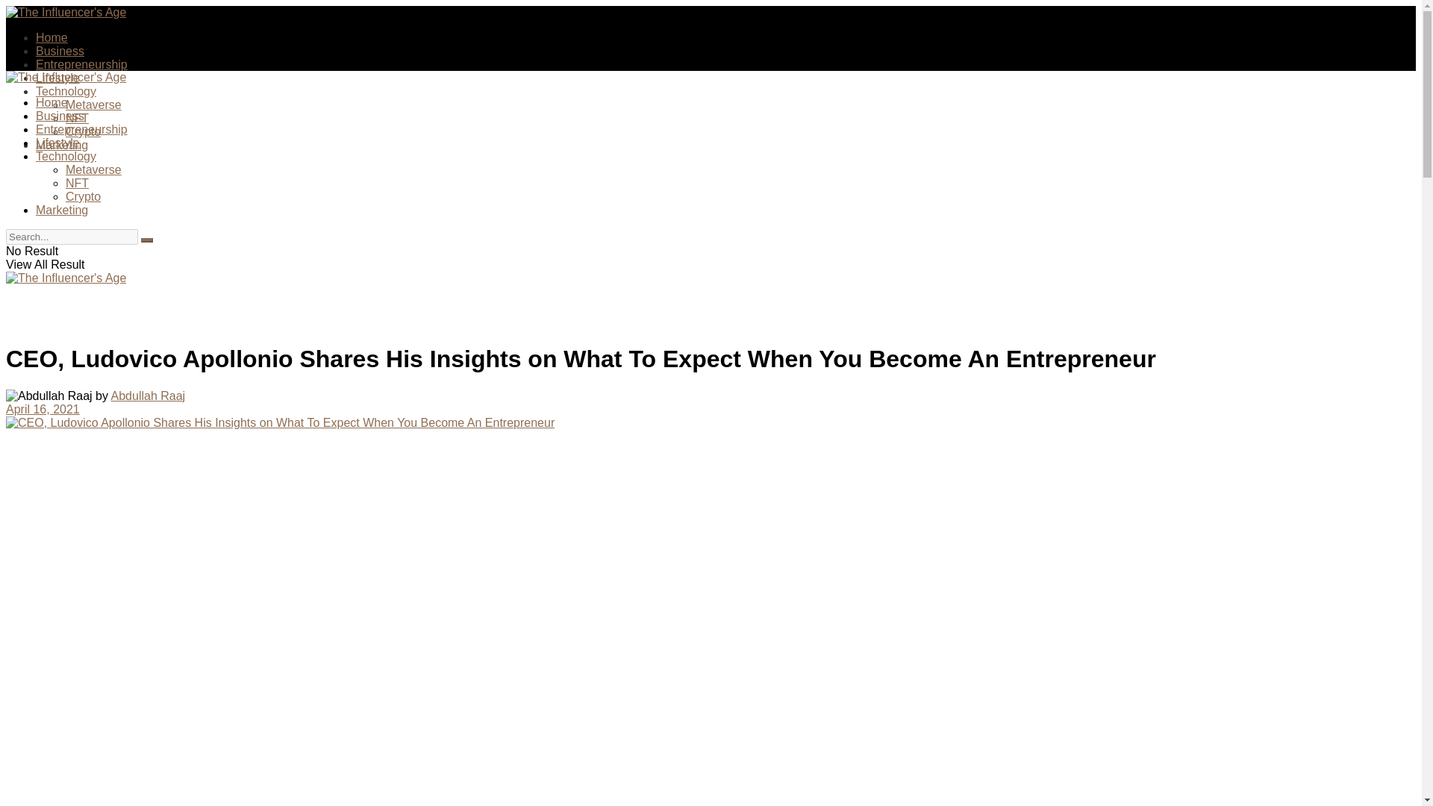 Image resolution: width=1433 pixels, height=806 pixels. Describe the element at coordinates (83, 131) in the screenshot. I see `Crypto` at that location.